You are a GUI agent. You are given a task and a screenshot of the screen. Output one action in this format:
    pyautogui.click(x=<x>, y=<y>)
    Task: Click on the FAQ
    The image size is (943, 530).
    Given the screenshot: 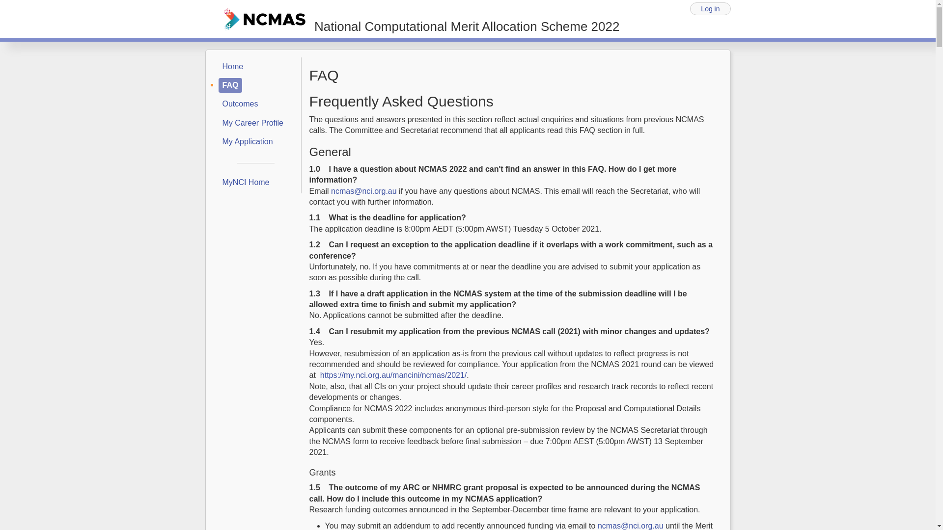 What is the action you would take?
    pyautogui.click(x=230, y=85)
    